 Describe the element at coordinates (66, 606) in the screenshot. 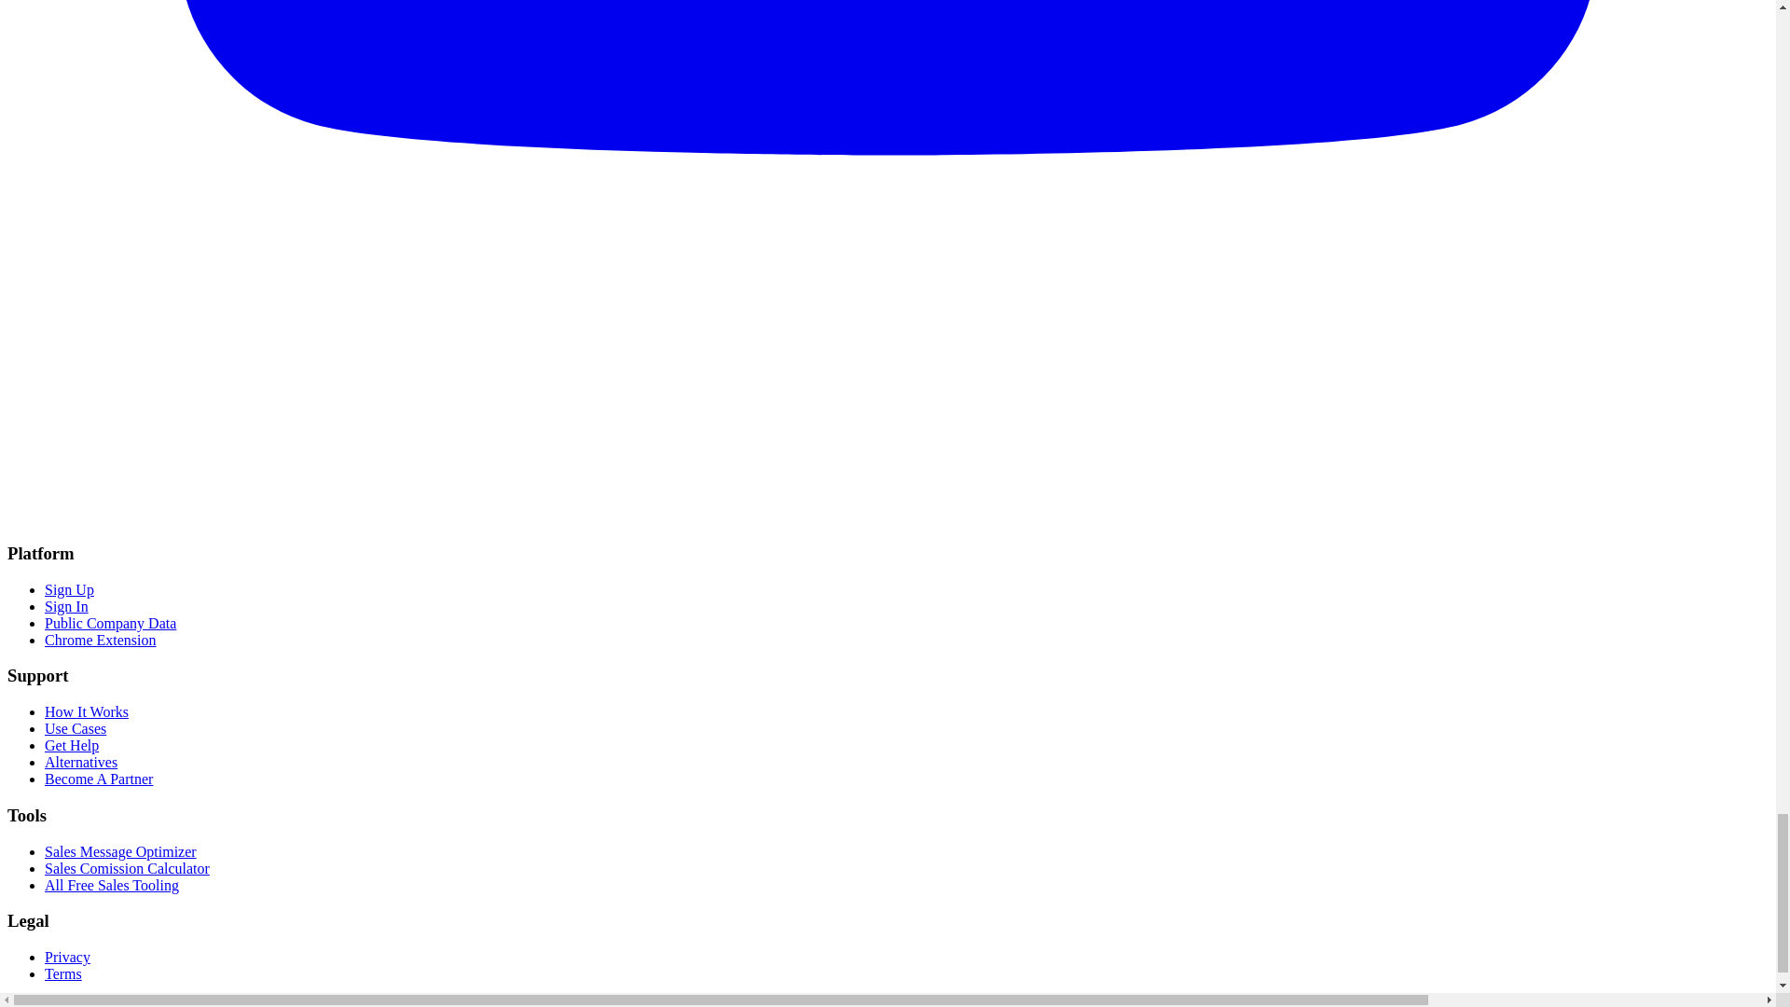

I see `Sign In` at that location.